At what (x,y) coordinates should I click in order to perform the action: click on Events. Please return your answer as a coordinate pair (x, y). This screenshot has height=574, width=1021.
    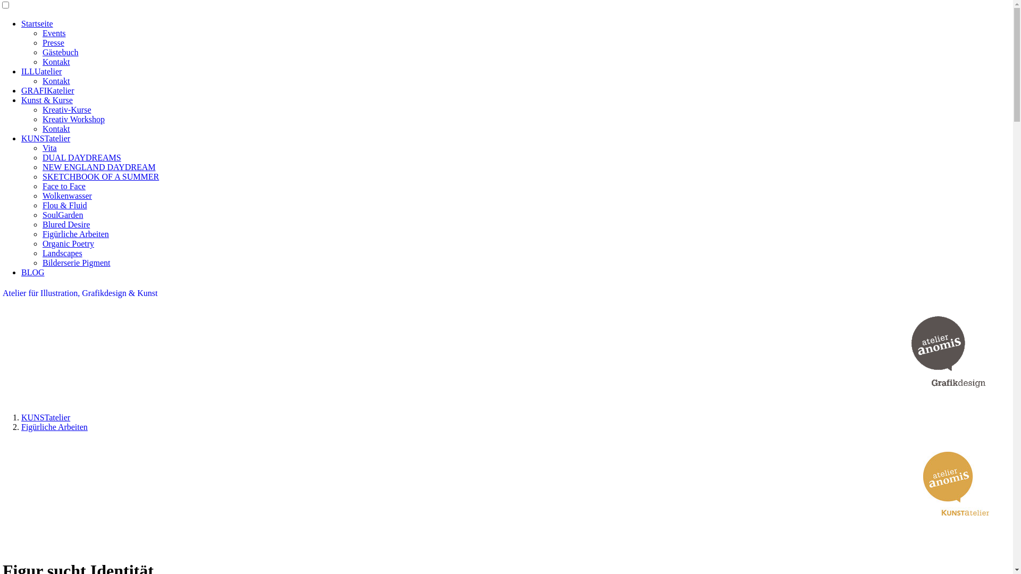
    Looking at the image, I should click on (54, 33).